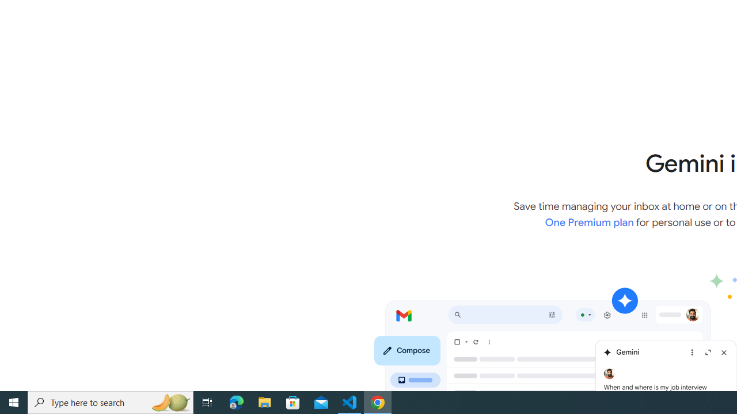 The width and height of the screenshot is (737, 414). Describe the element at coordinates (111, 402) in the screenshot. I see `Type here to search` at that location.